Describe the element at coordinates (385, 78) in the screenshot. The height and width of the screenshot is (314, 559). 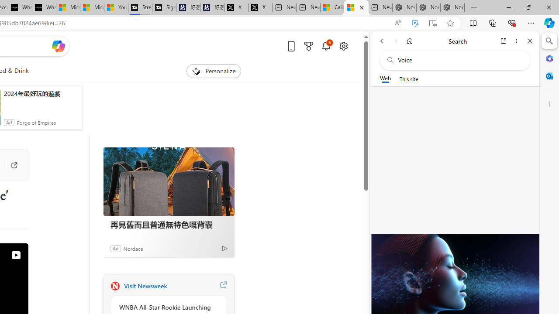
I see `Web scope` at that location.